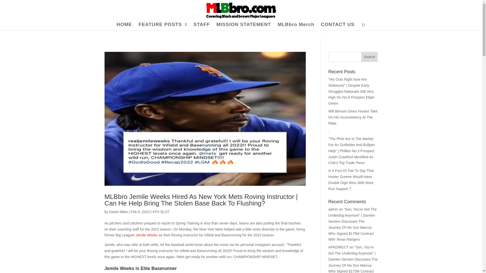 This screenshot has width=486, height=273. I want to click on HOME, so click(124, 26).